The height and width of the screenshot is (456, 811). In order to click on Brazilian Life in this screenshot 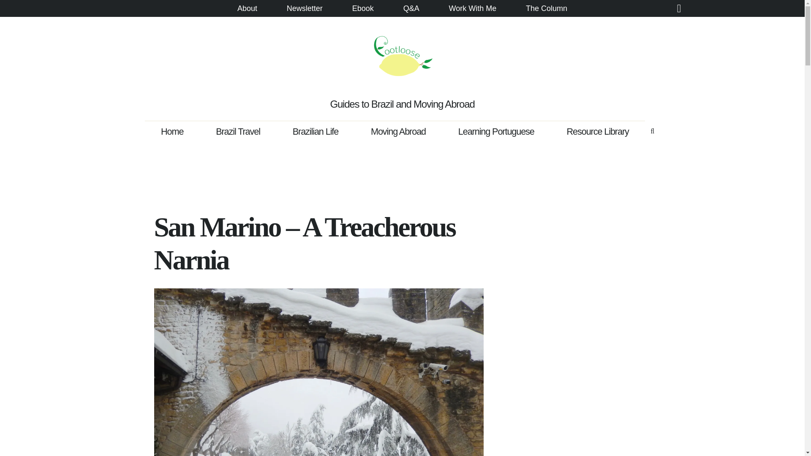, I will do `click(315, 131)`.